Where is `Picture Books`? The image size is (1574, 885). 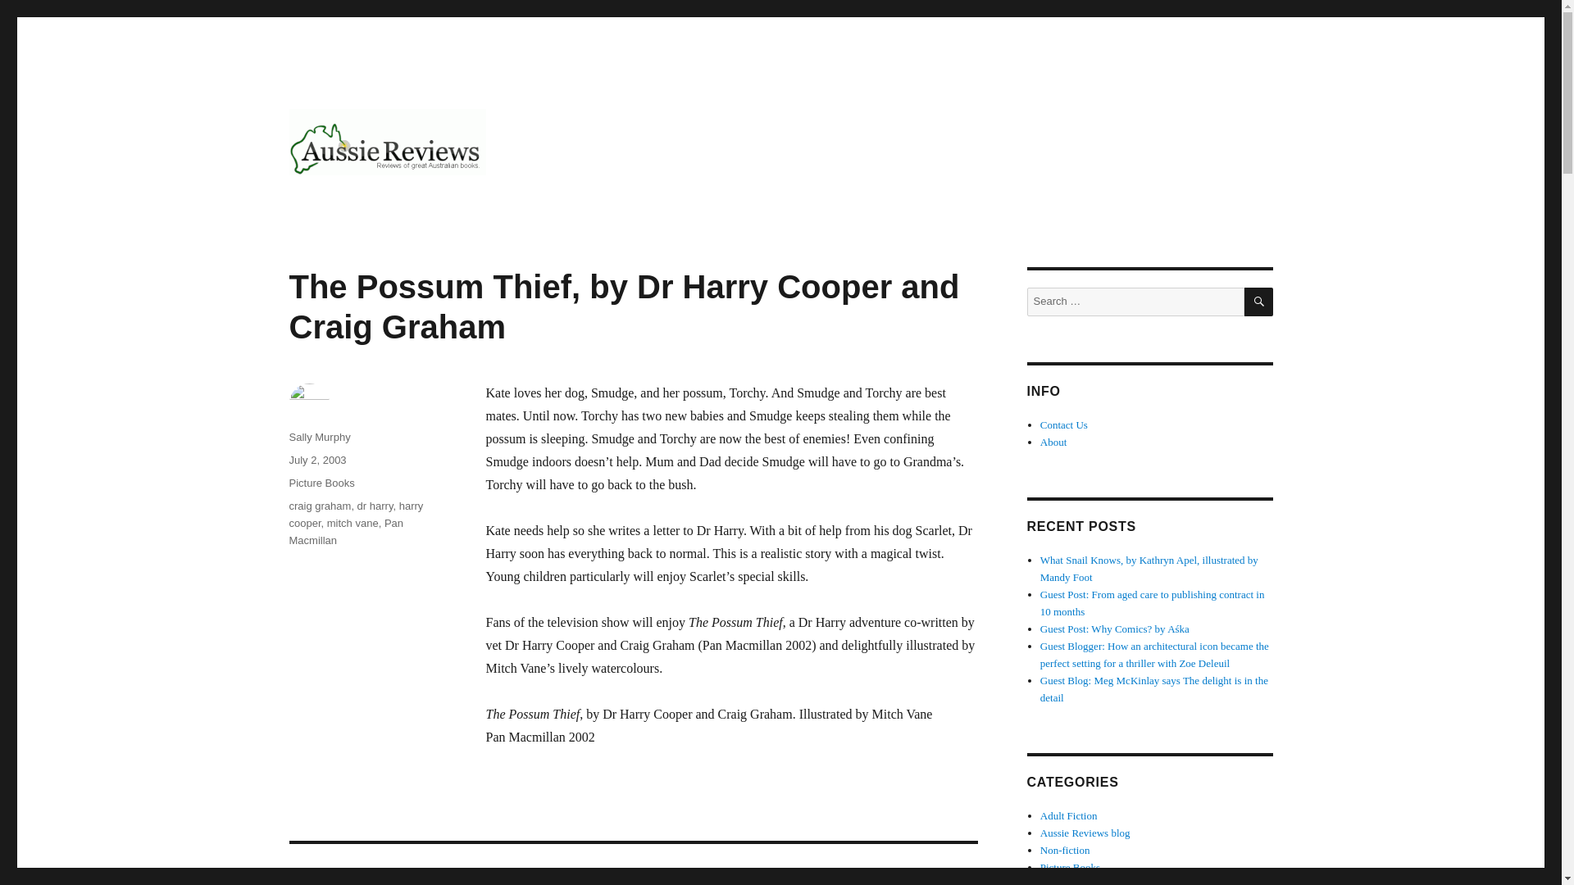 Picture Books is located at coordinates (633, 865).